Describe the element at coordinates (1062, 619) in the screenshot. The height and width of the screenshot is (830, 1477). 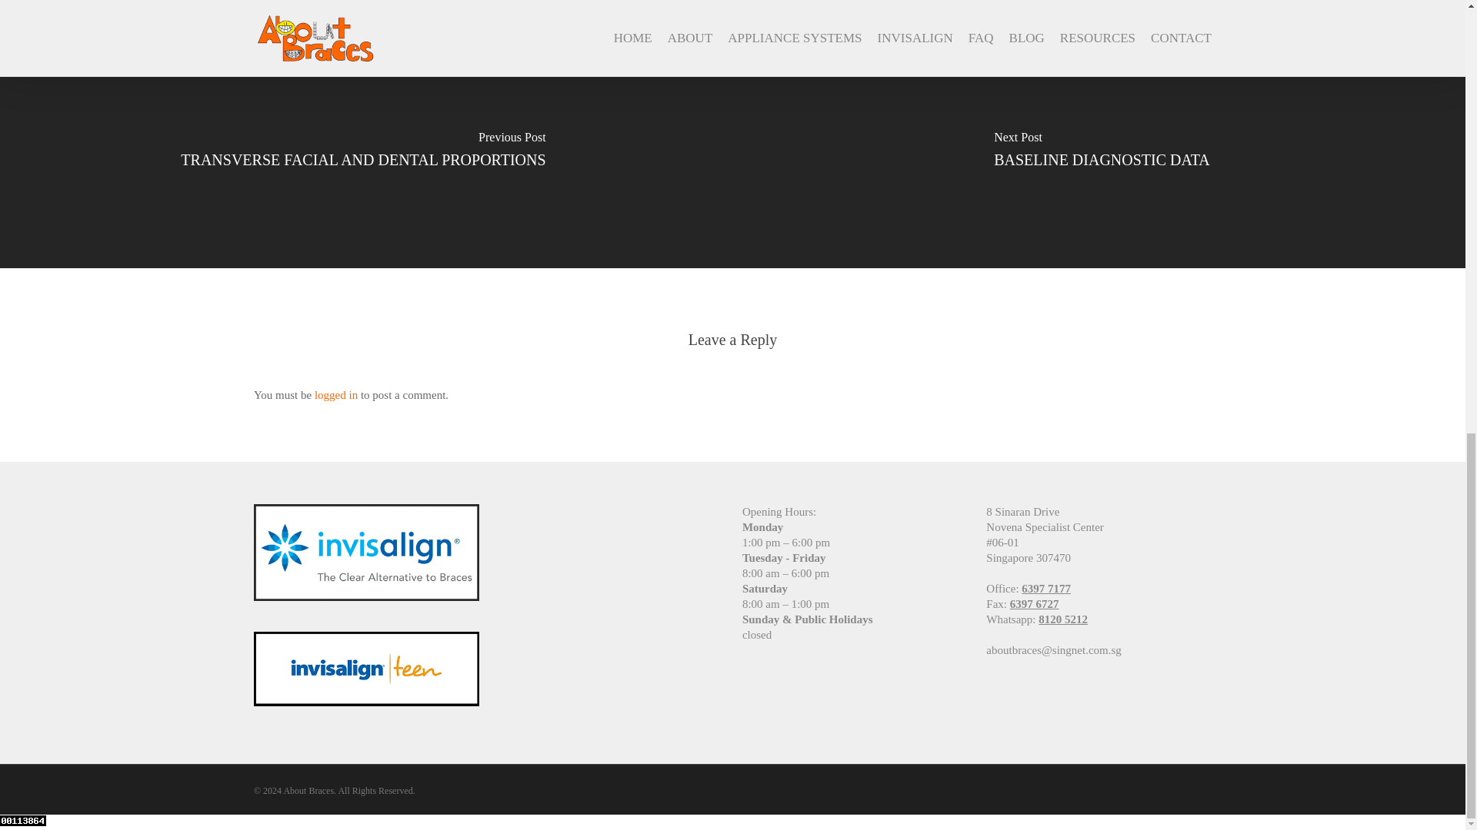
I see `8120 5212` at that location.